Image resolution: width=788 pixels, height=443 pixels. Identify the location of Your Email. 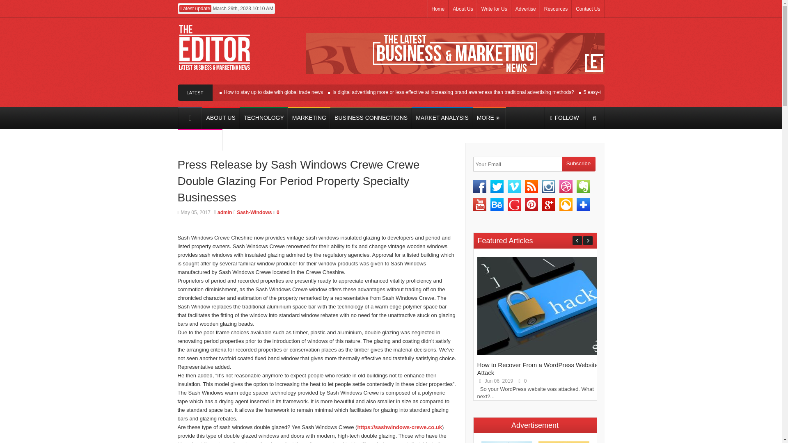
(517, 164).